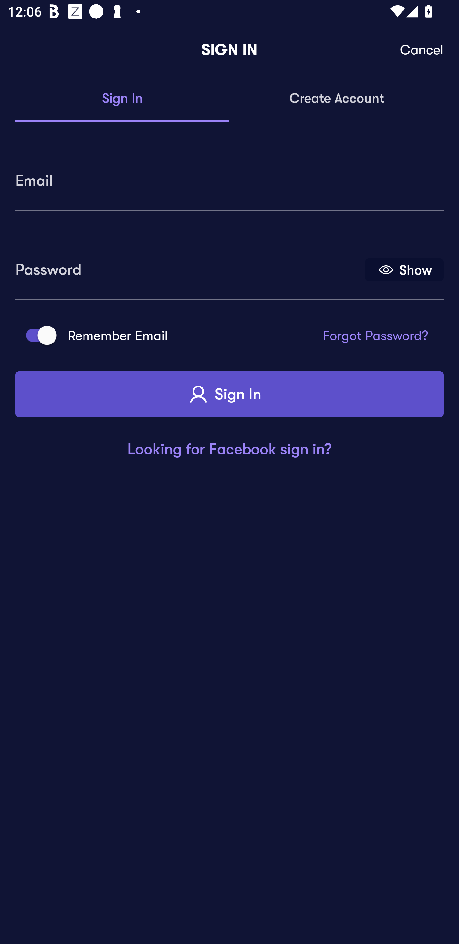 The height and width of the screenshot is (944, 459). I want to click on Create Account, so click(337, 99).